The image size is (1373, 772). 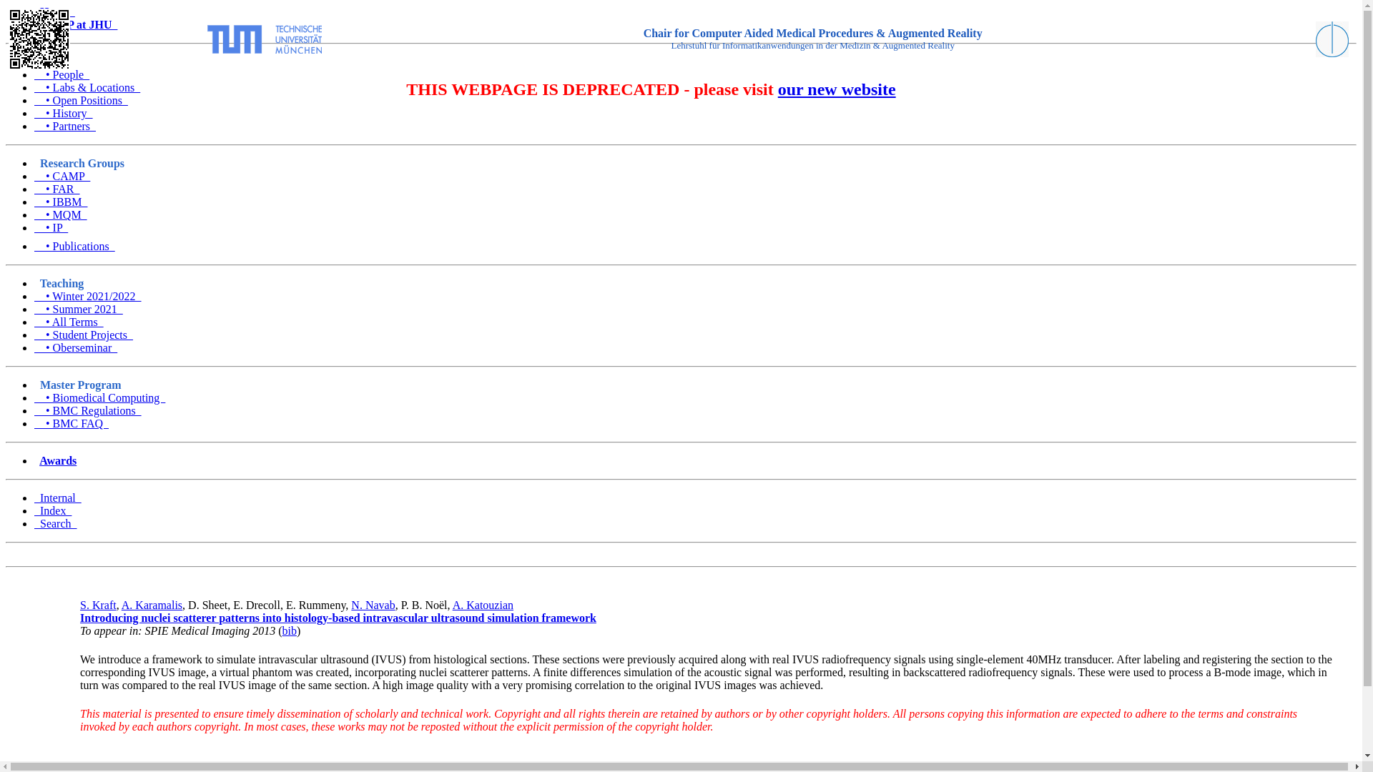 What do you see at coordinates (54, 11) in the screenshot?
I see `  Home  ` at bounding box center [54, 11].